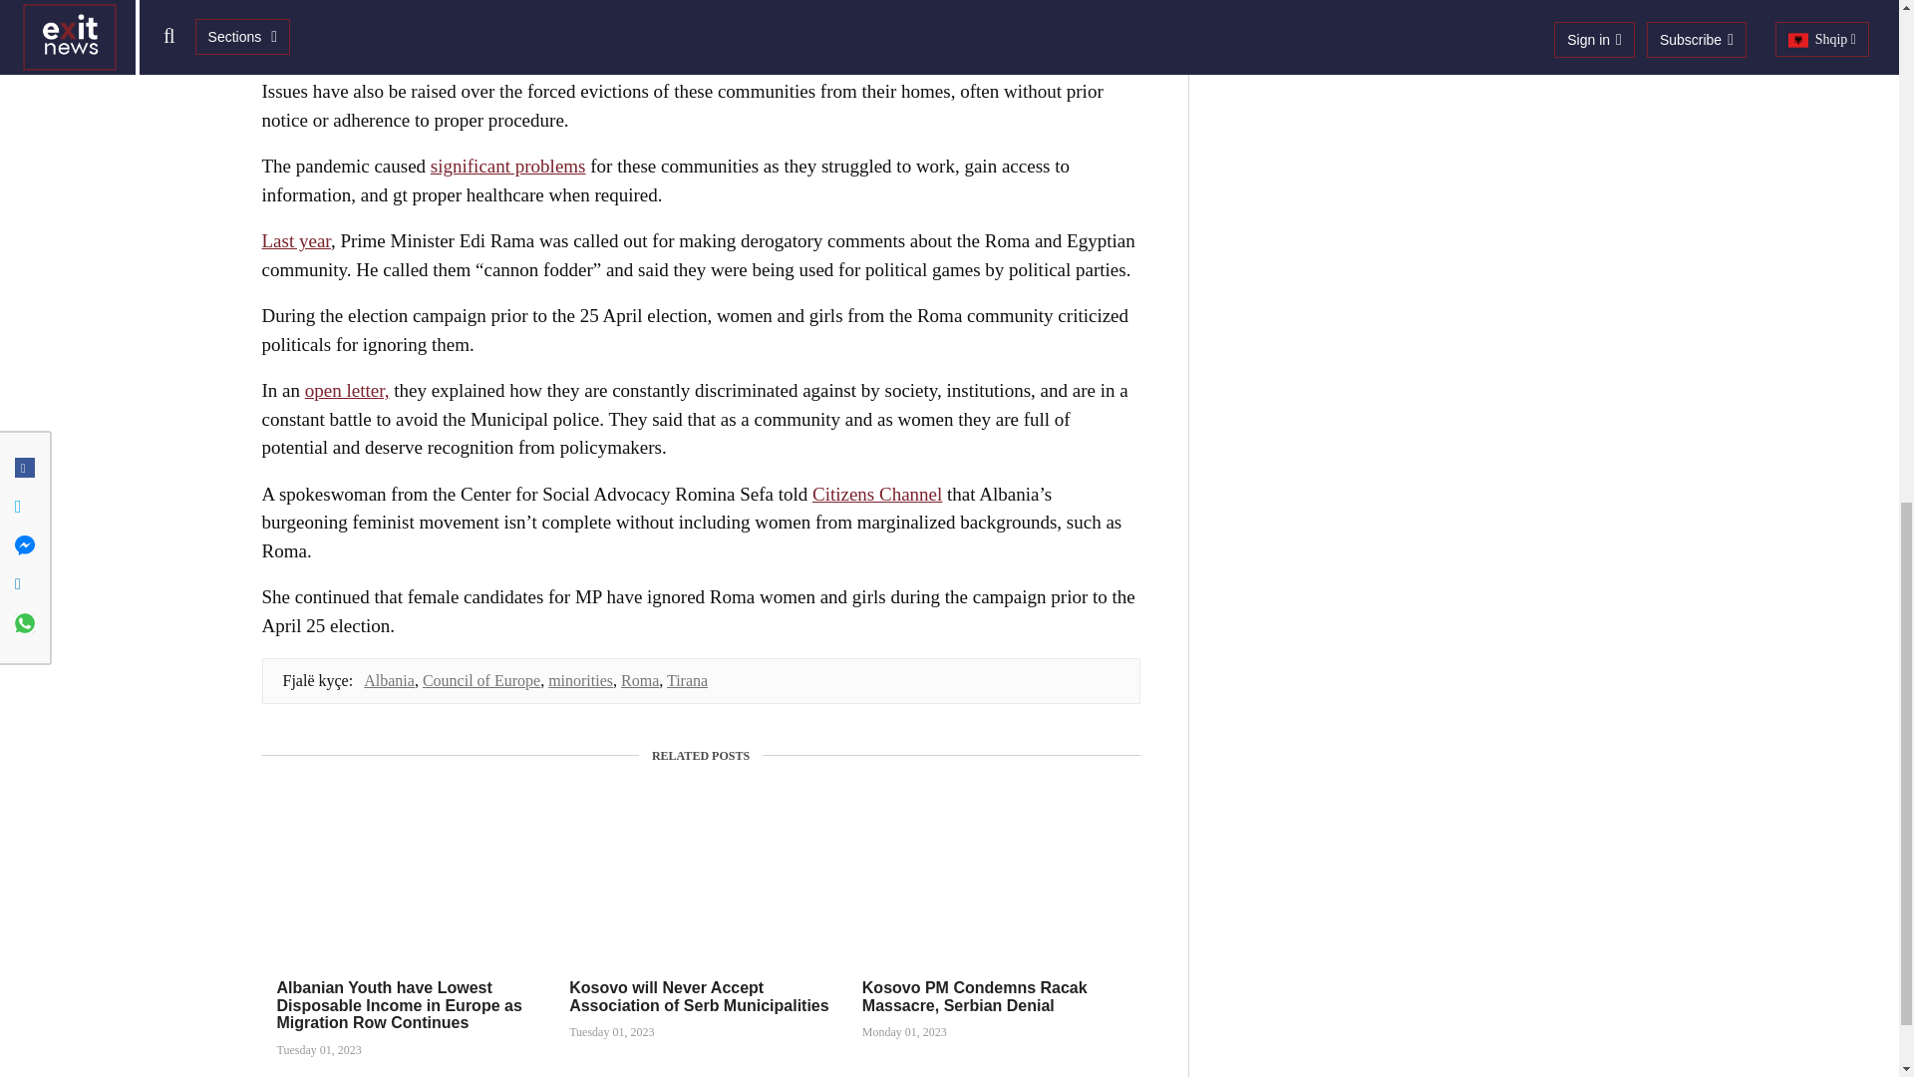  What do you see at coordinates (508, 166) in the screenshot?
I see `significant problems` at bounding box center [508, 166].